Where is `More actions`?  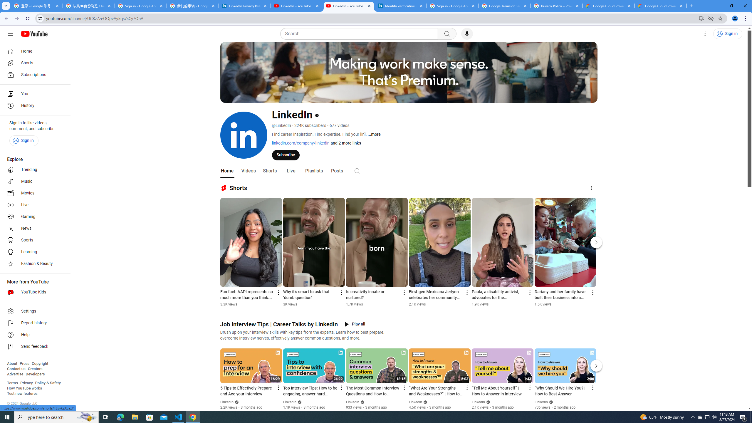
More actions is located at coordinates (592, 293).